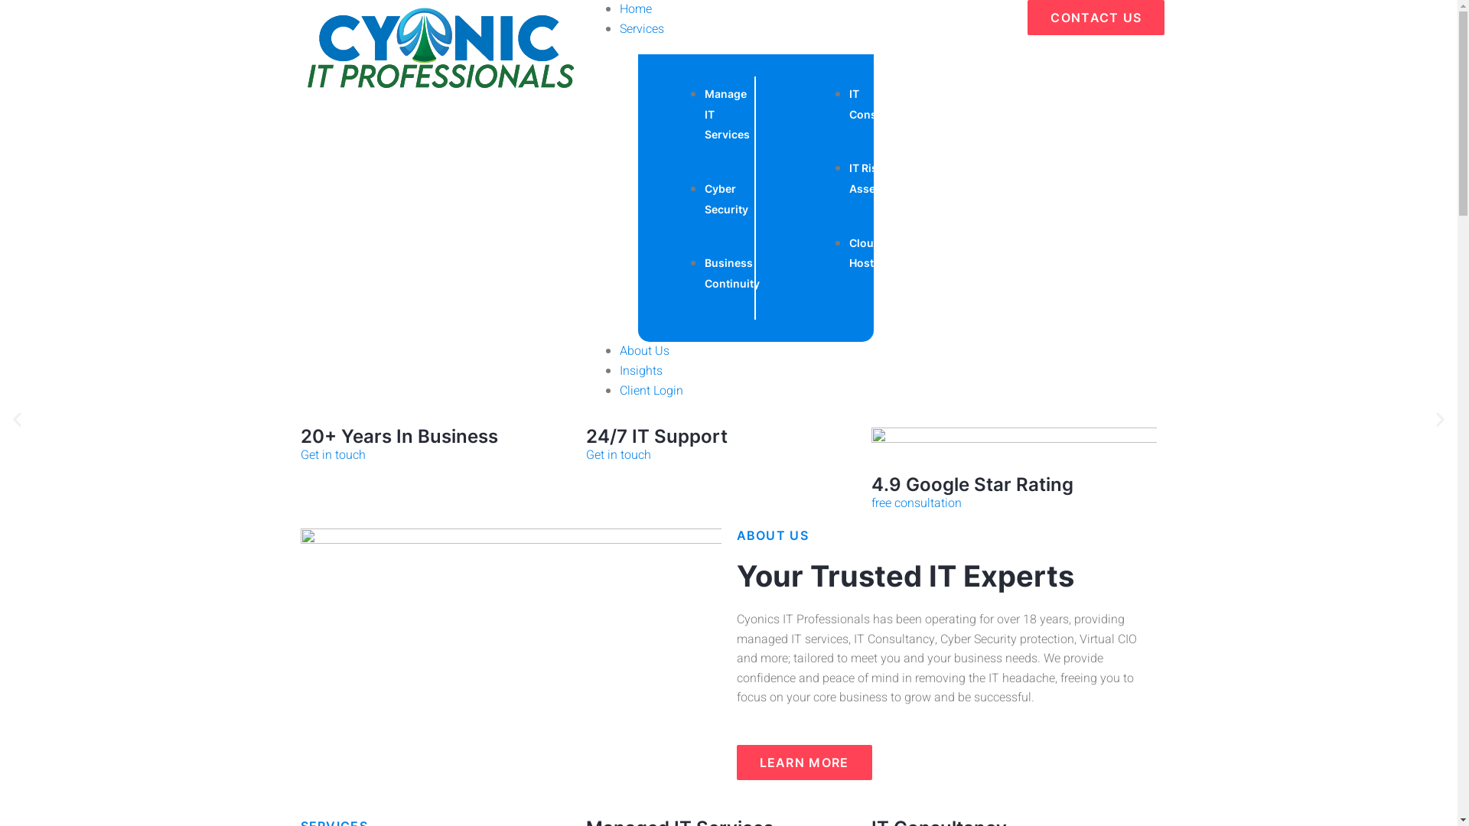 Image resolution: width=1469 pixels, height=826 pixels. I want to click on Get in touch, so click(332, 455).